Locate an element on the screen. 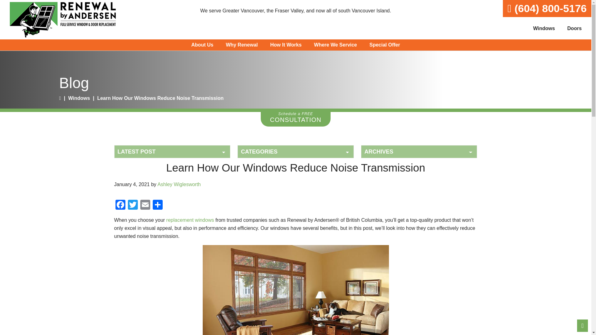 This screenshot has width=596, height=335. LOGO-RbA-final is located at coordinates (62, 20).